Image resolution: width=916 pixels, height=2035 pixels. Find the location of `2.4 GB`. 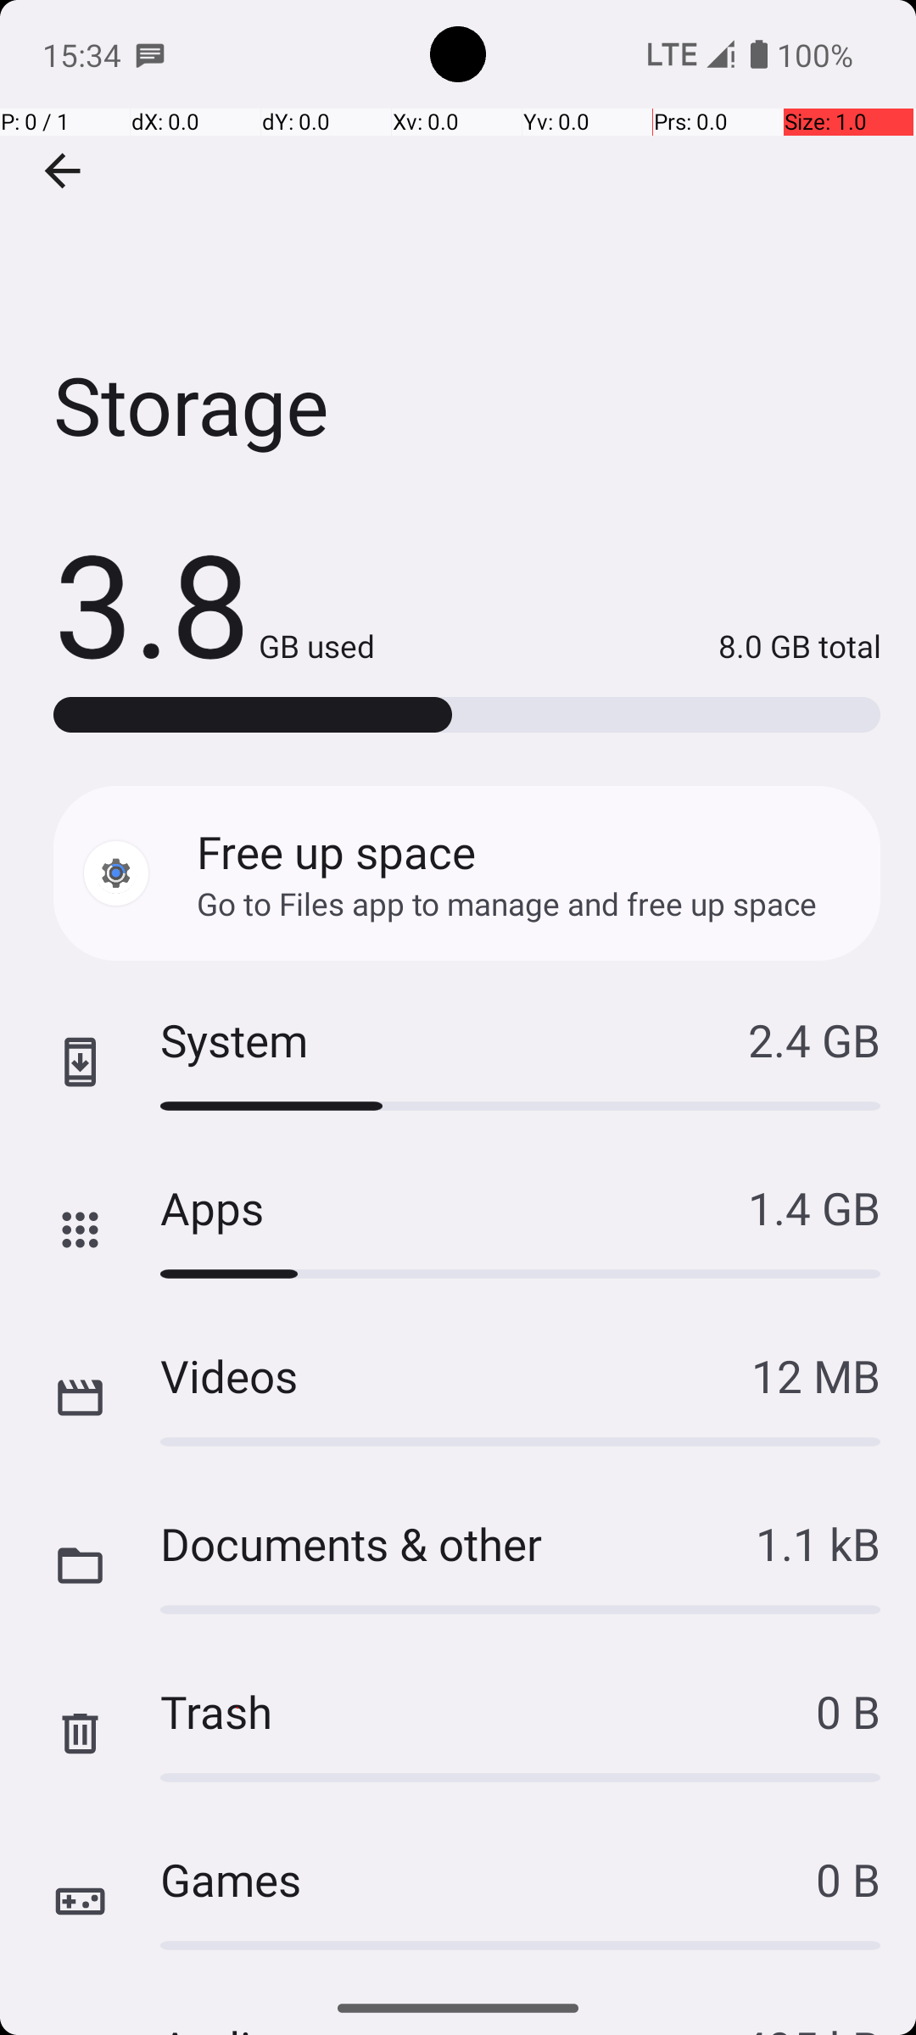

2.4 GB is located at coordinates (814, 1040).